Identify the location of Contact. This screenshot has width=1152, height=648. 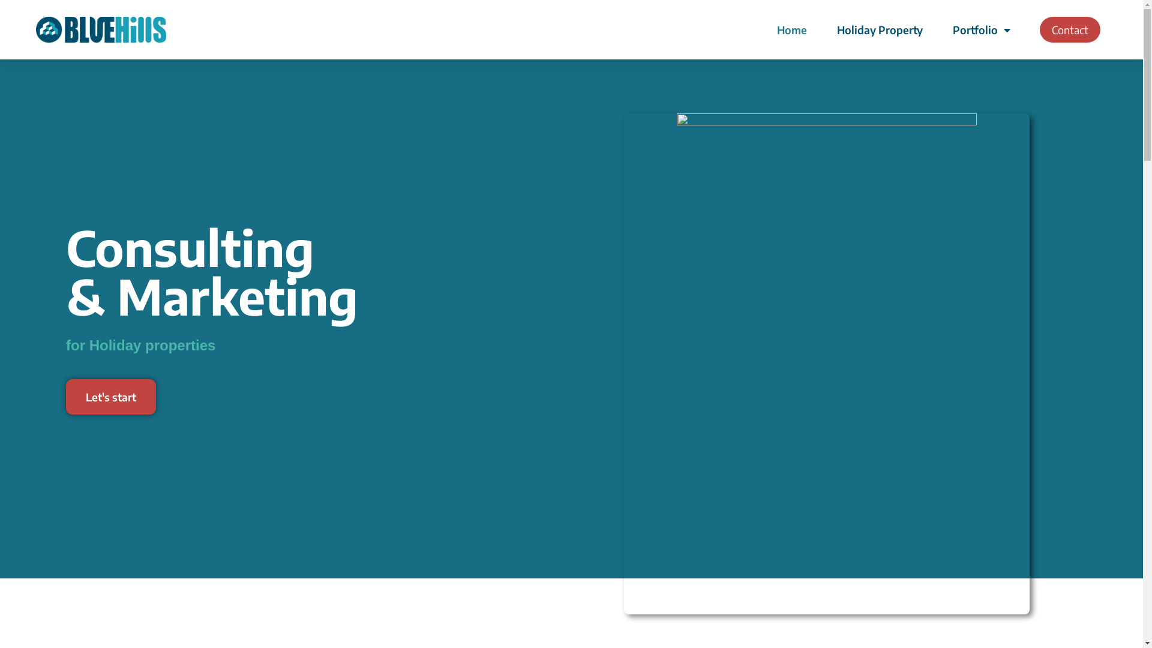
(1070, 30).